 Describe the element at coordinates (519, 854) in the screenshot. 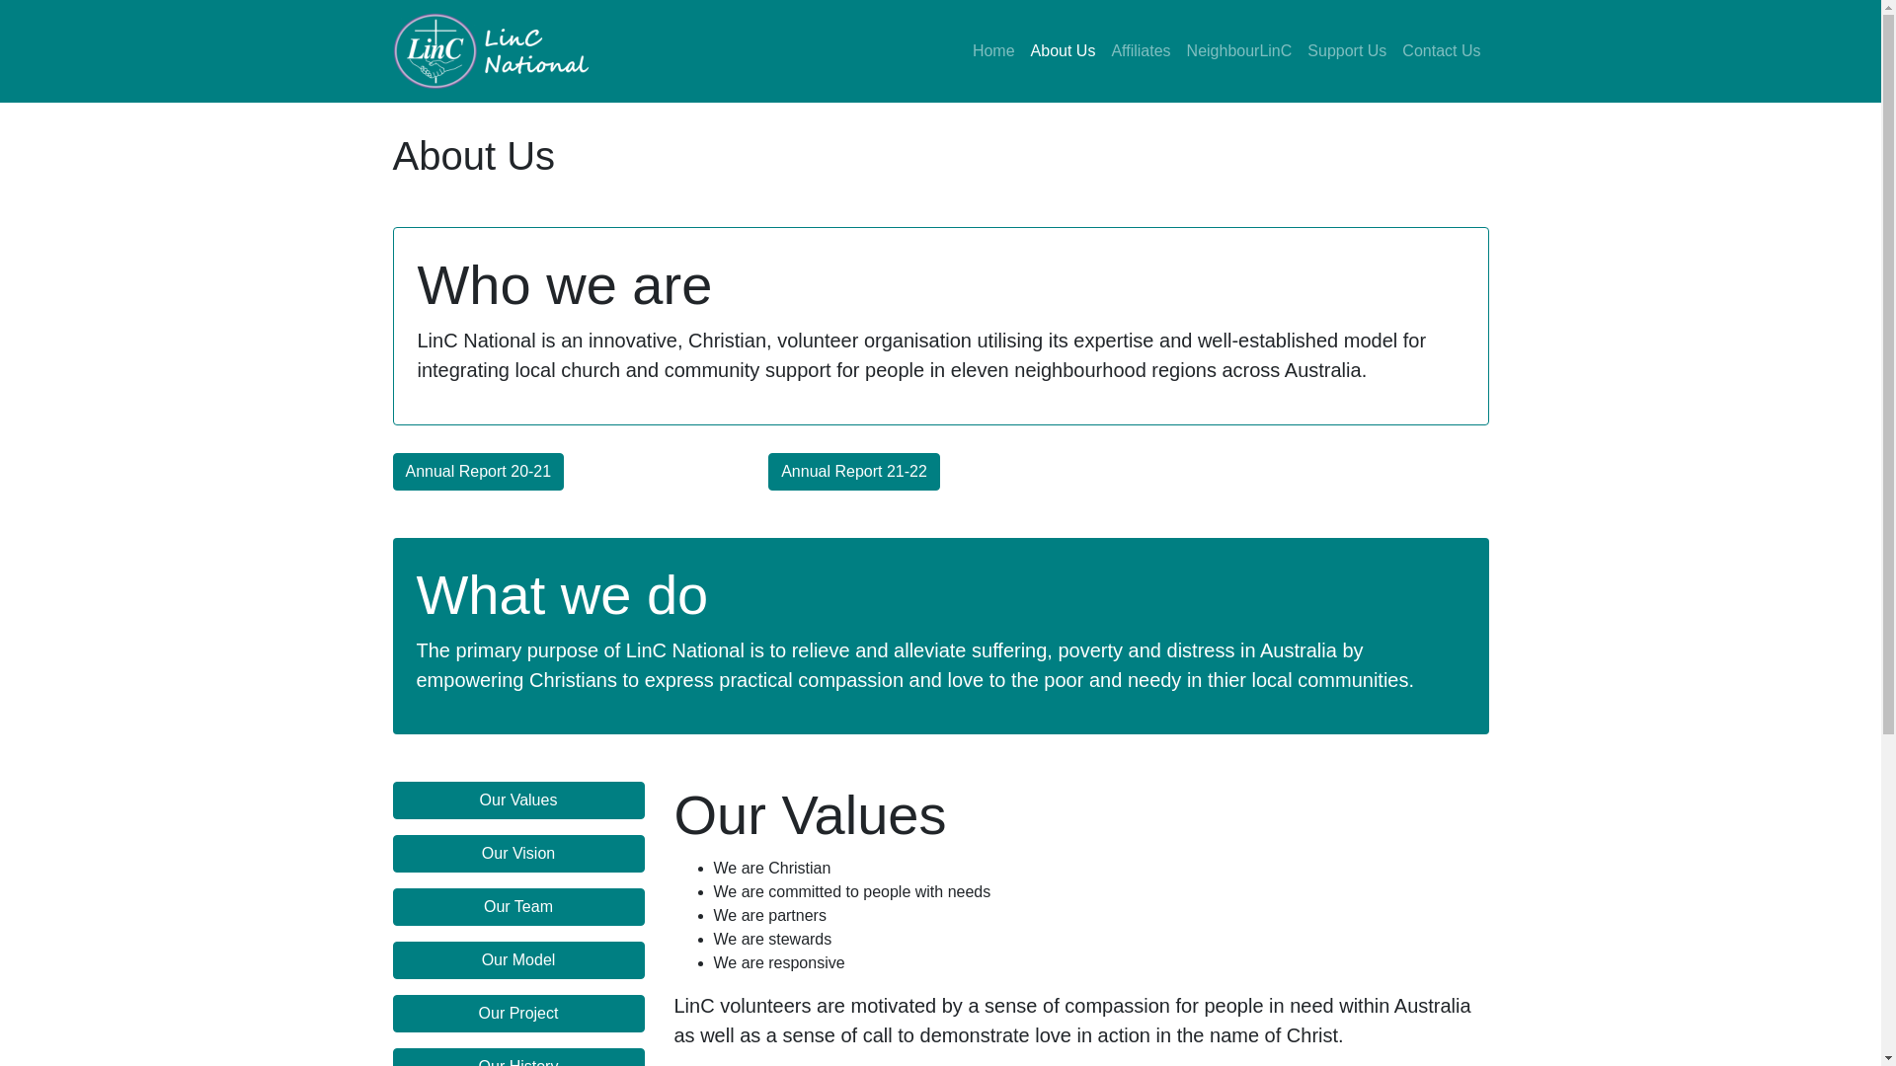

I see `Our Vision` at that location.